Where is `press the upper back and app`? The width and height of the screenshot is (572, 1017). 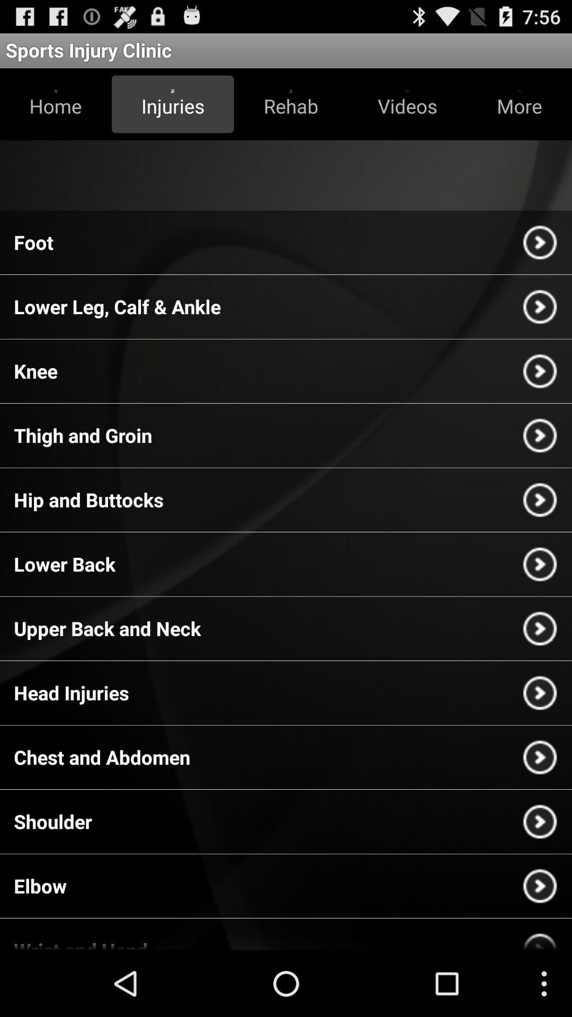
press the upper back and app is located at coordinates (107, 628).